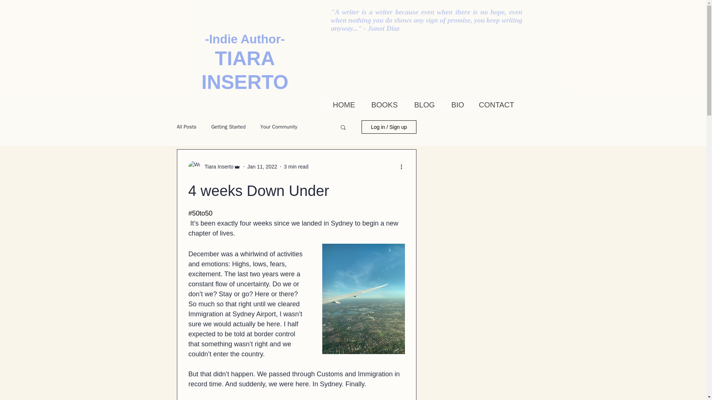 This screenshot has width=712, height=400. Describe the element at coordinates (186, 127) in the screenshot. I see `All Posts` at that location.